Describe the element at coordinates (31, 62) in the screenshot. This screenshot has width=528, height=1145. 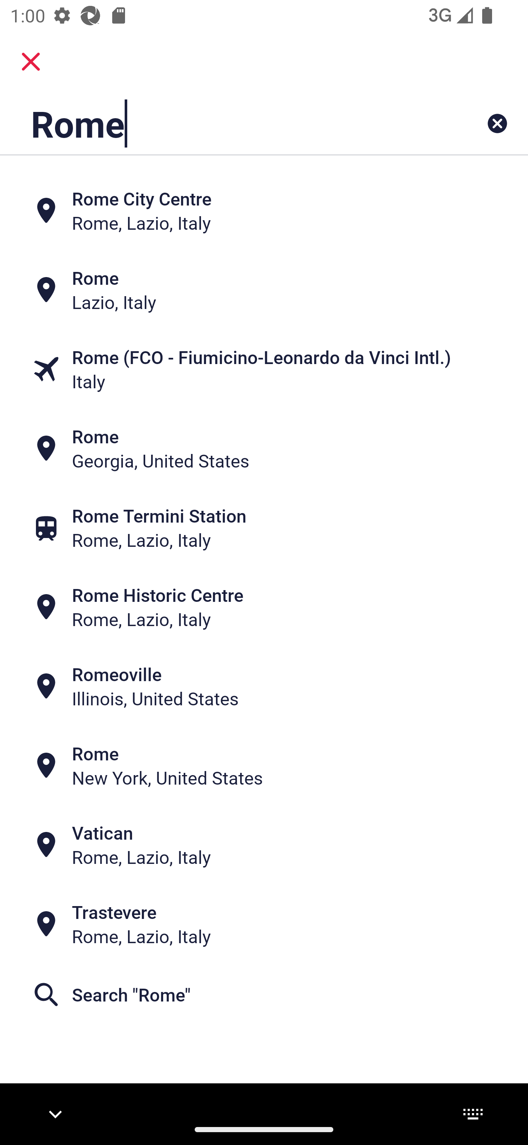
I see `close.` at that location.